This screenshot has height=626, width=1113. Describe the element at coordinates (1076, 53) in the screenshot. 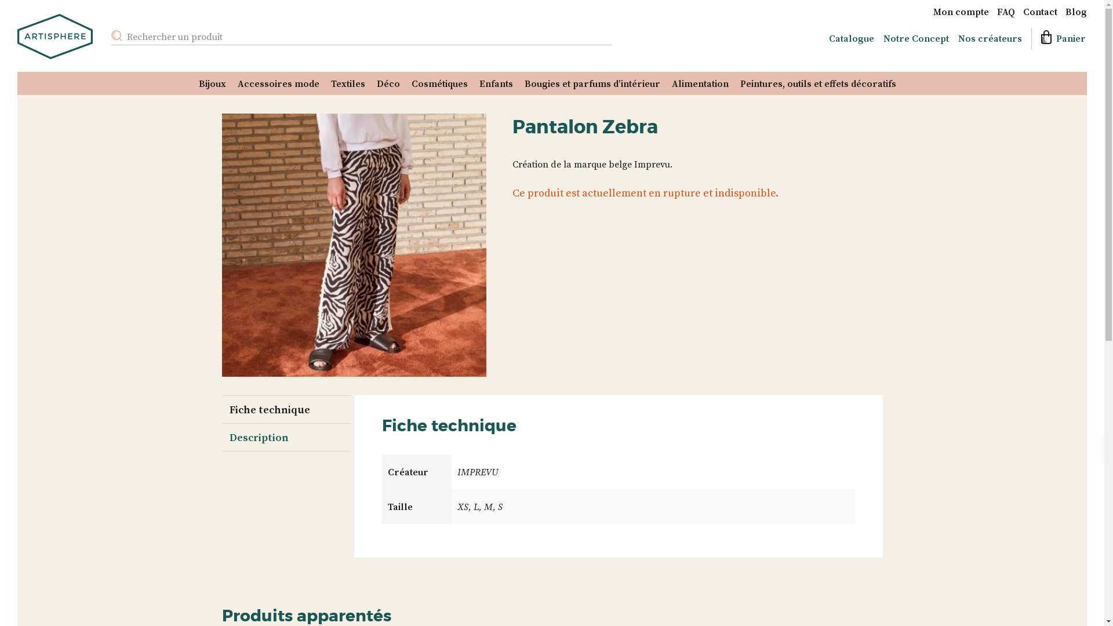

I see `Recherche` at that location.